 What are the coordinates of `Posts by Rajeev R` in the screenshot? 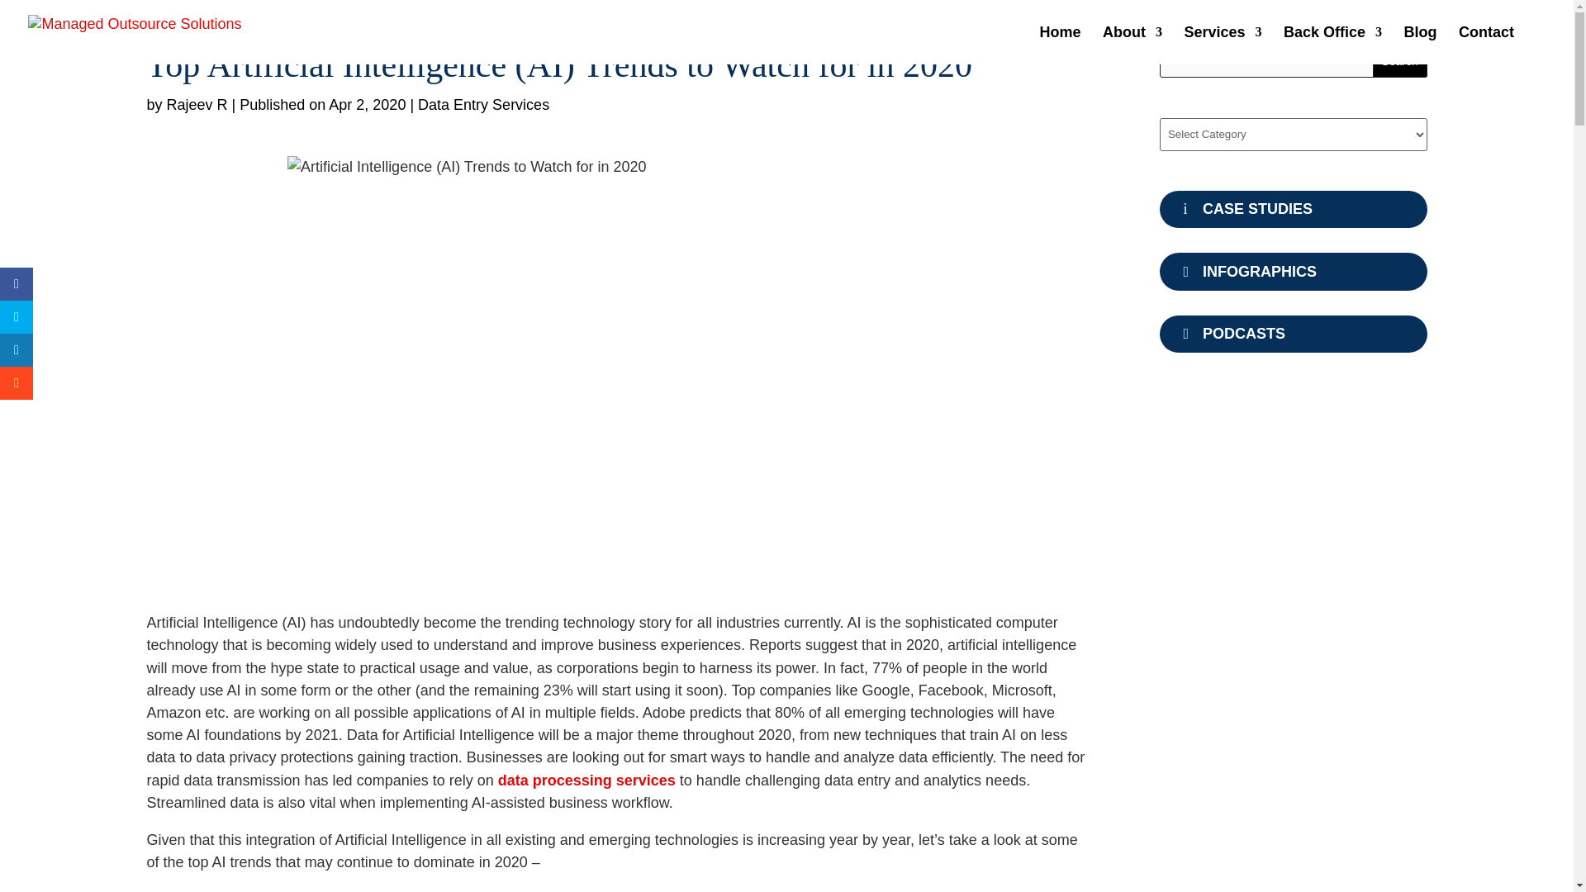 It's located at (197, 104).